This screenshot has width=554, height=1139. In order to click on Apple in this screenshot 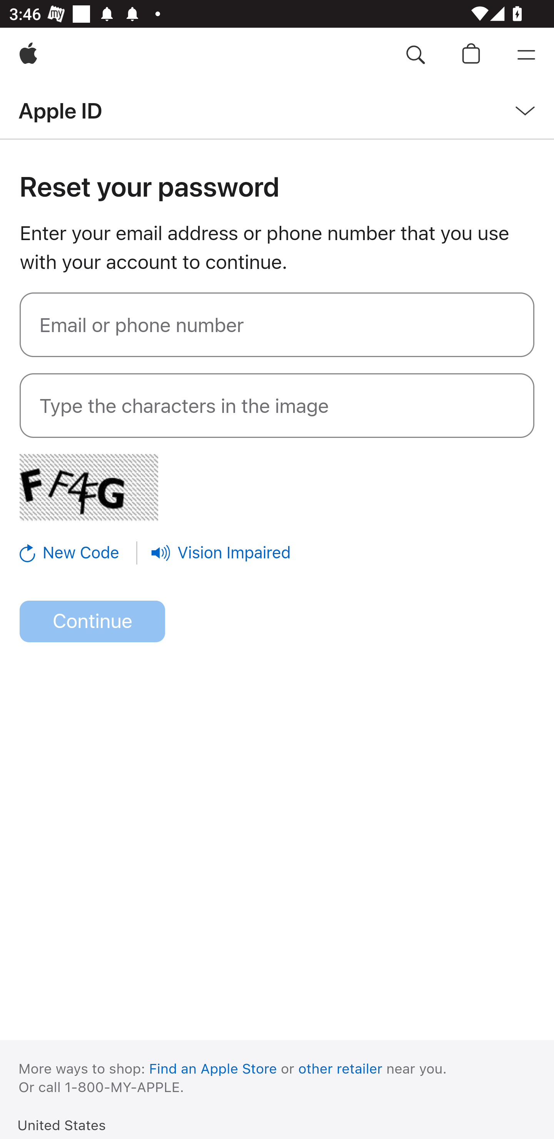, I will do `click(28, 55)`.